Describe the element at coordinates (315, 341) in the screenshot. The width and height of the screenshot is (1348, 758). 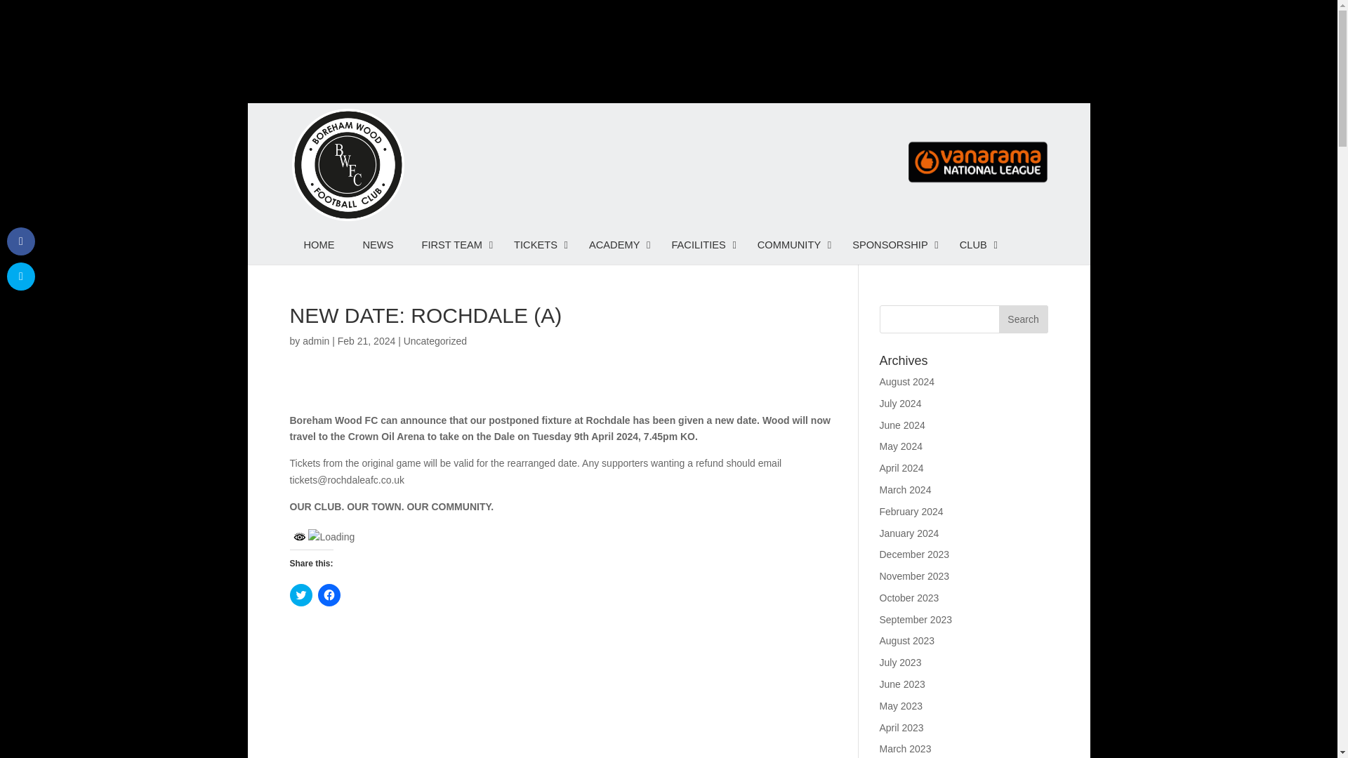
I see `Posts by admin` at that location.